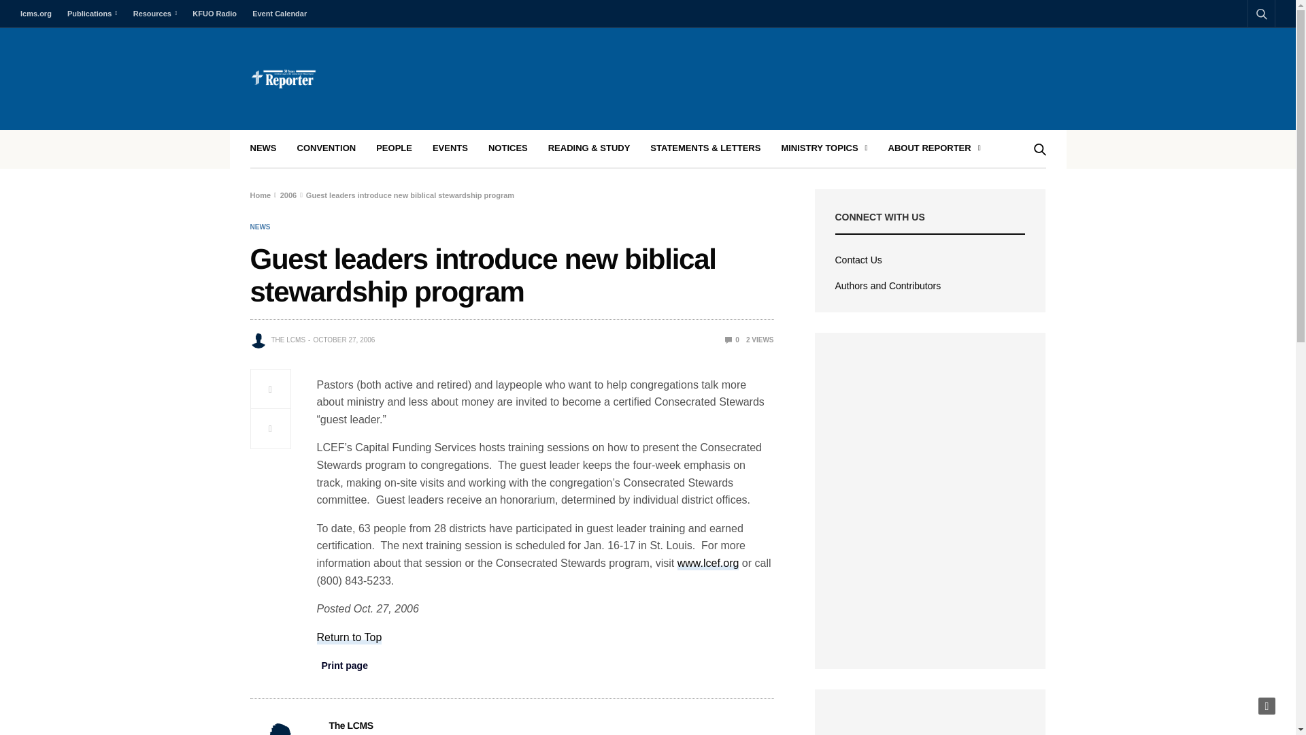  I want to click on News, so click(260, 227).